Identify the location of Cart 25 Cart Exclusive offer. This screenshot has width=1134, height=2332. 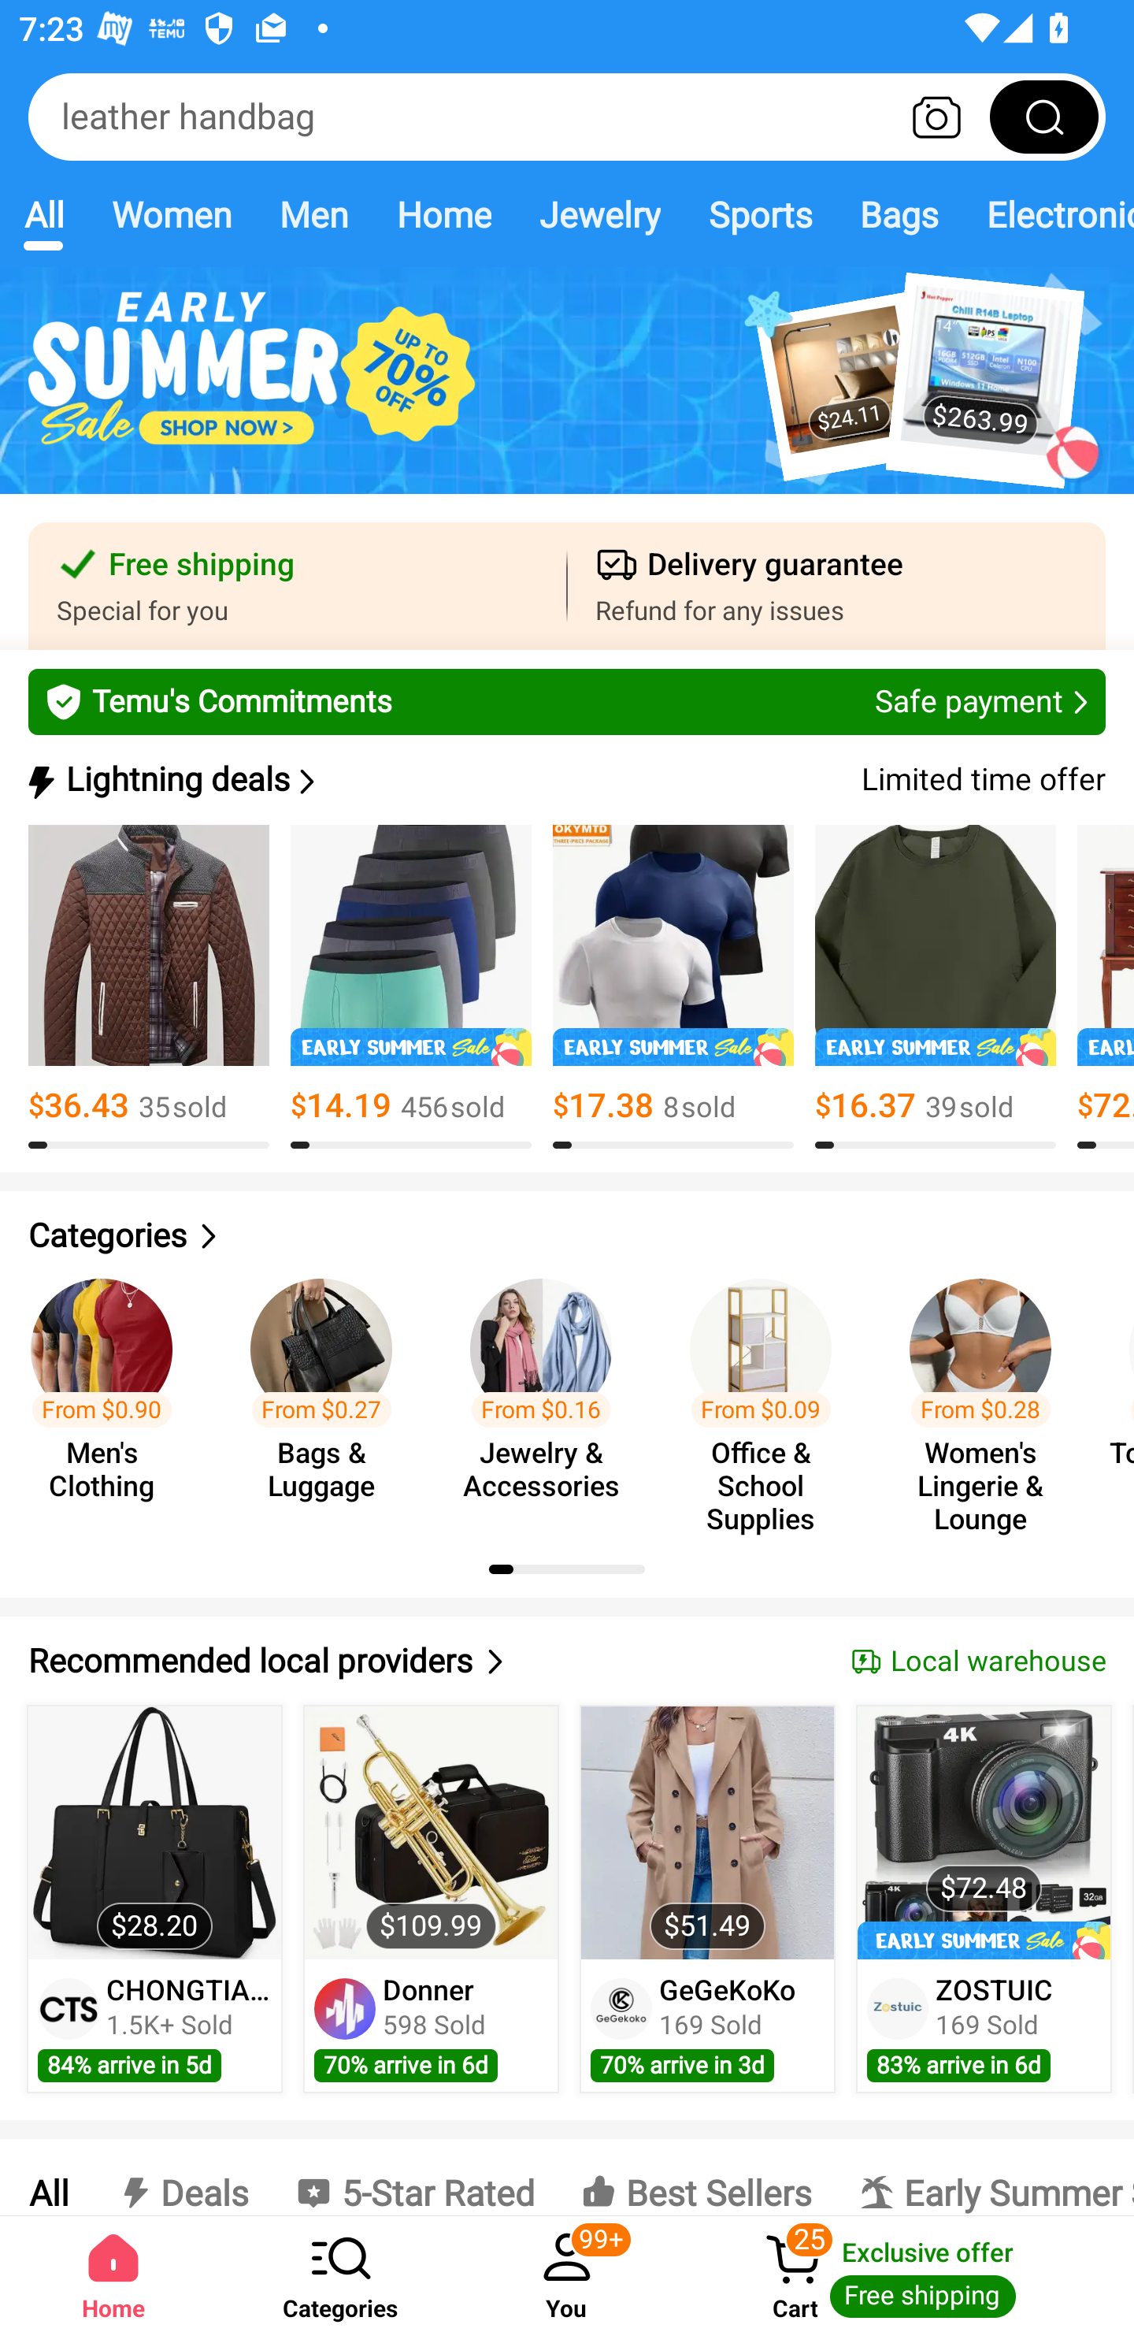
(907, 2274).